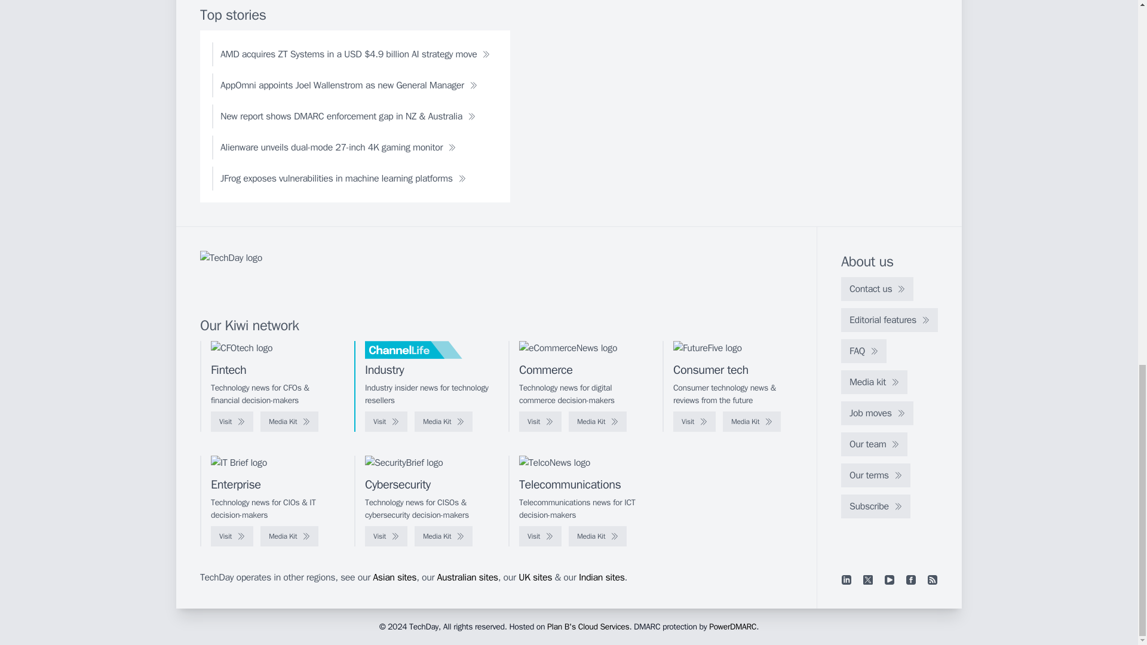  What do you see at coordinates (232, 536) in the screenshot?
I see `Visit` at bounding box center [232, 536].